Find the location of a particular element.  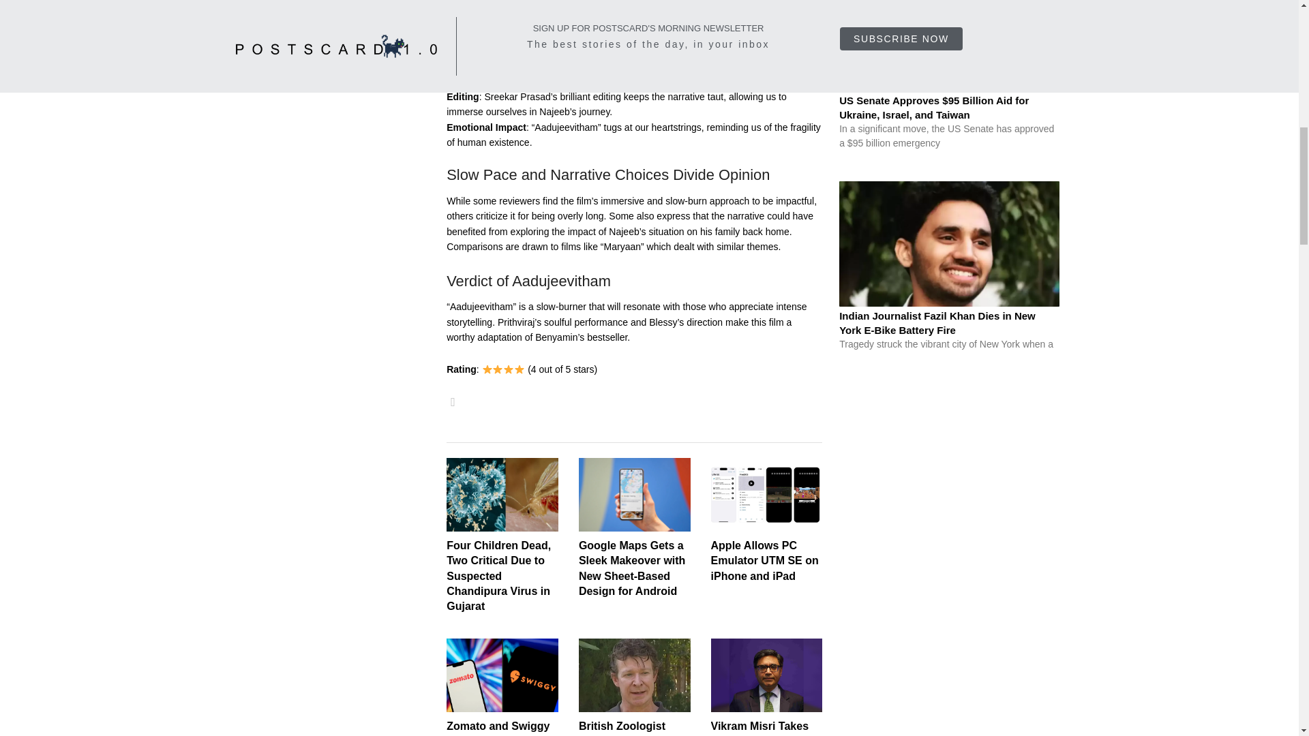

Apple Allows PC Emulator UTM SE on iPhone and iPad is located at coordinates (765, 560).